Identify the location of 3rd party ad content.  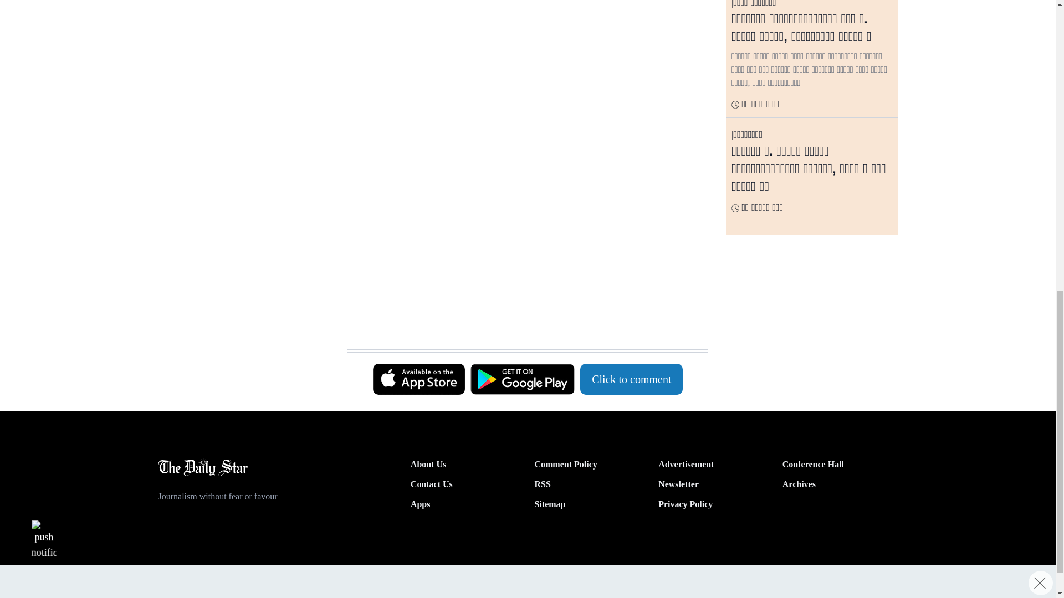
(522, 321).